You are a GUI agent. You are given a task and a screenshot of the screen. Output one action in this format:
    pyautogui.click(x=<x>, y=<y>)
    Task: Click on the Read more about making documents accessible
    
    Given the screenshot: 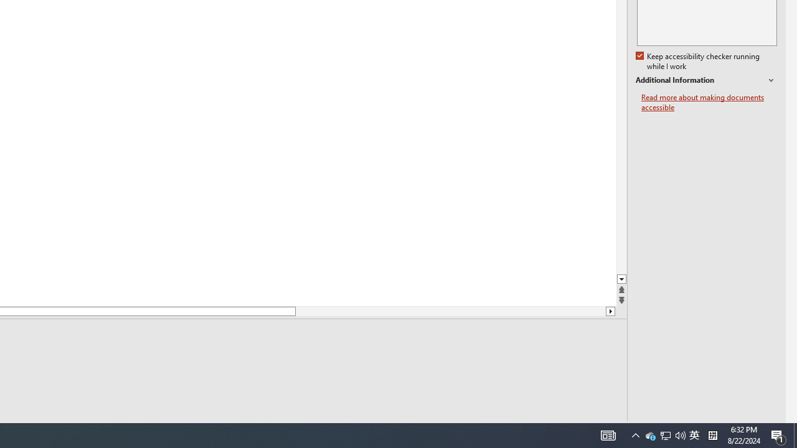 What is the action you would take?
    pyautogui.click(x=709, y=102)
    